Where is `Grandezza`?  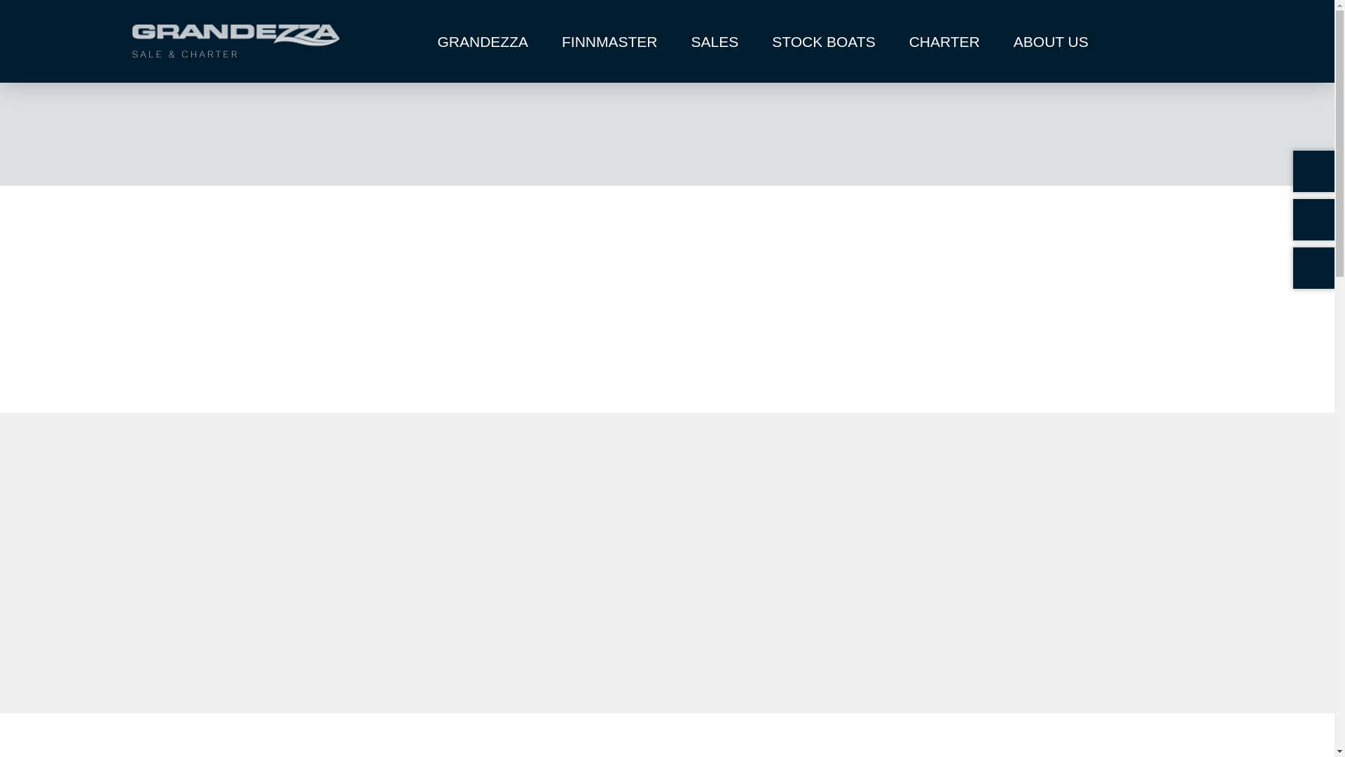
Grandezza is located at coordinates (483, 41).